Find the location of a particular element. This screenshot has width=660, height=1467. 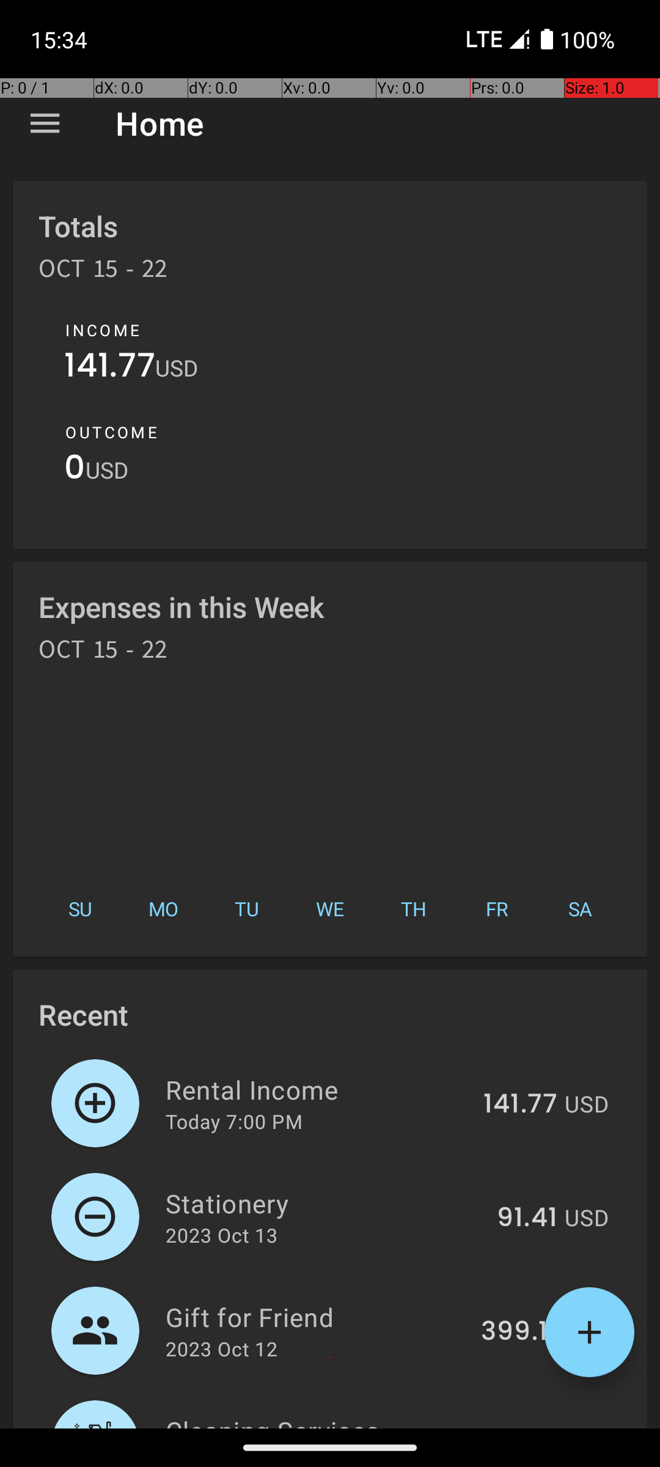

Gift for Friend is located at coordinates (317, 1317).